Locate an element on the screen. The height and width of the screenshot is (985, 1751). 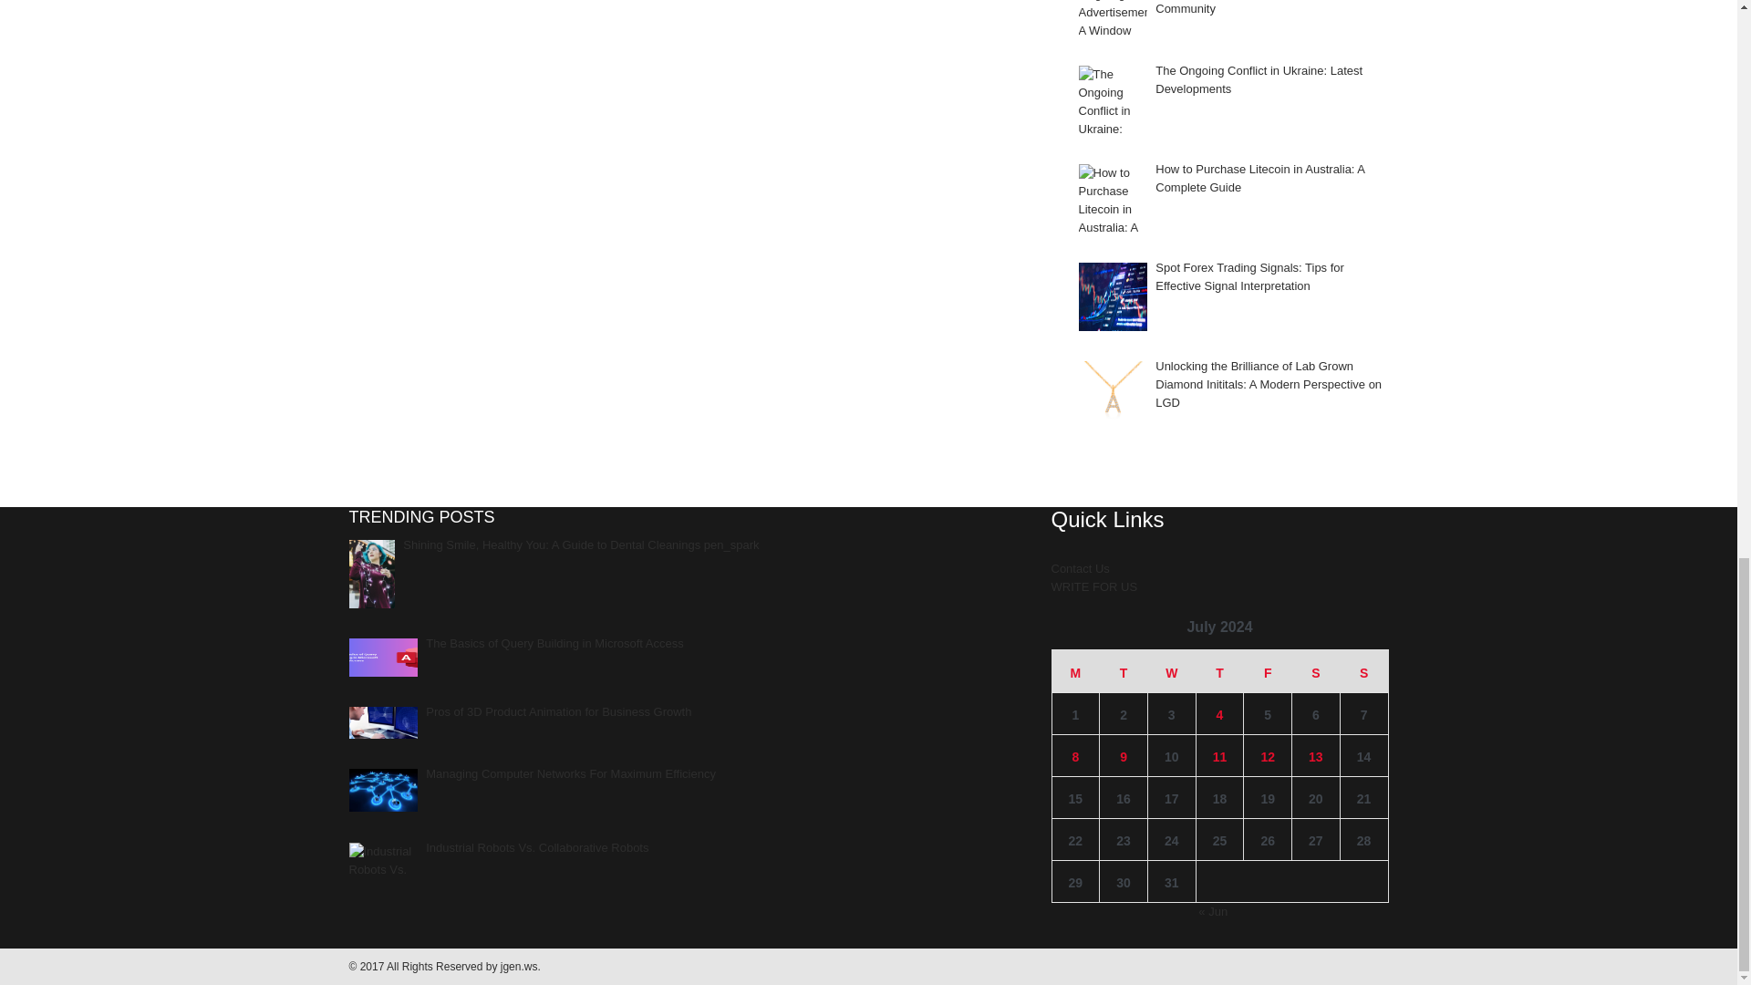
lab grown diamond inititals is located at coordinates (1113, 395).